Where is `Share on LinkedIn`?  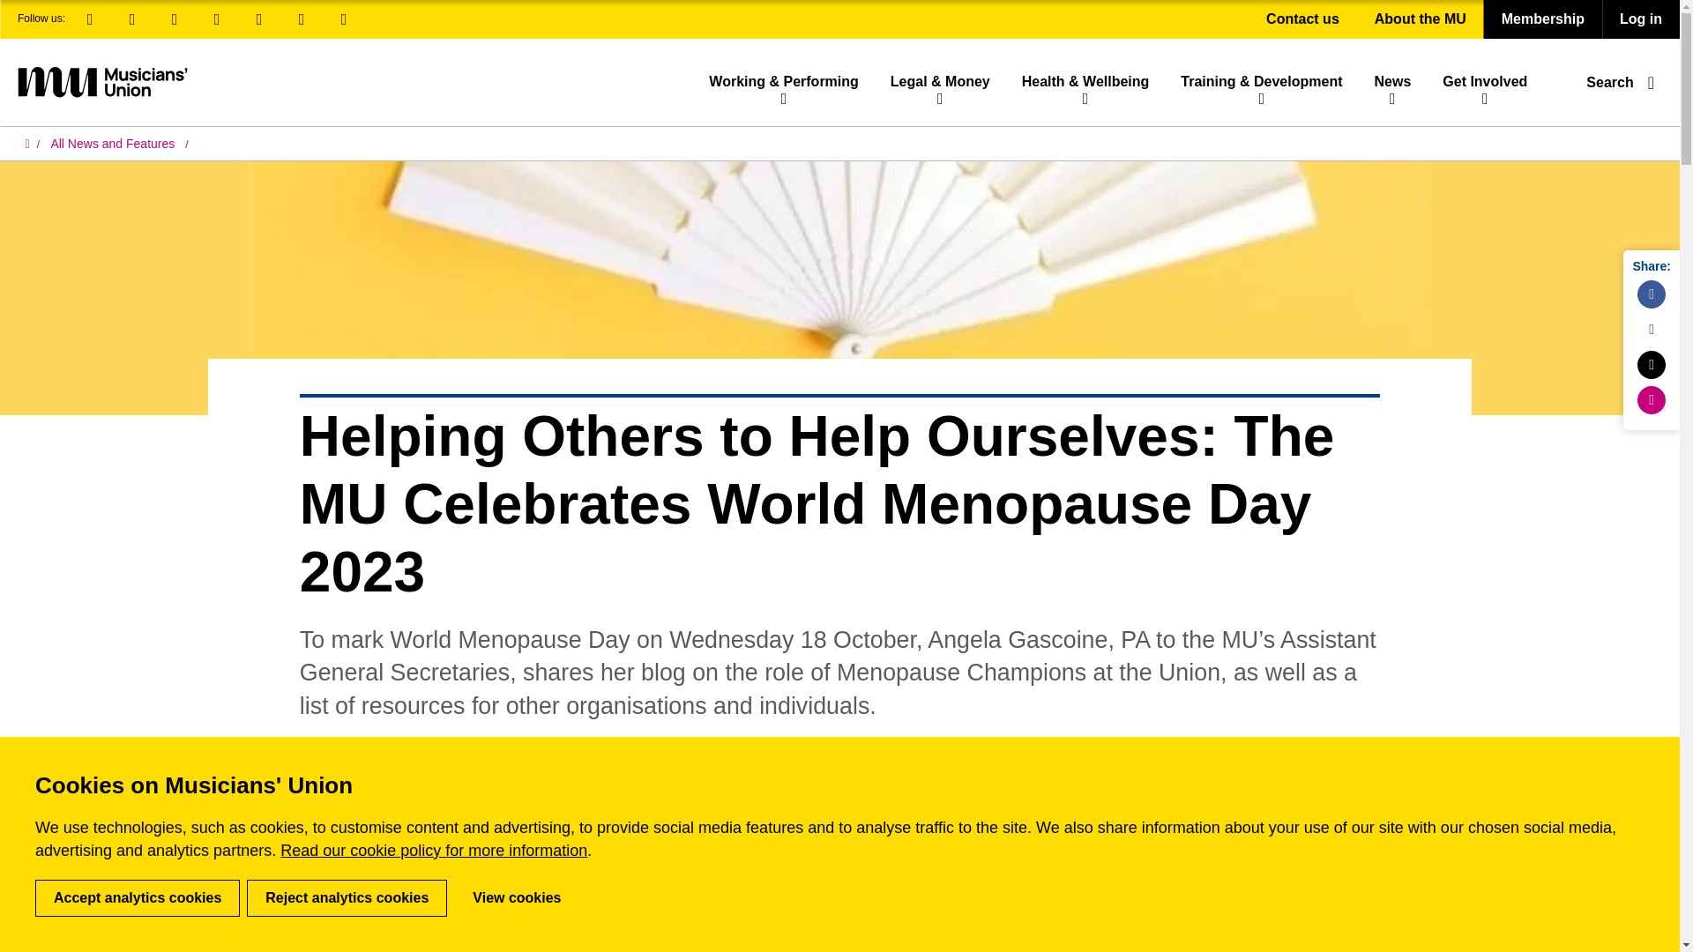
Share on LinkedIn is located at coordinates (1651, 329).